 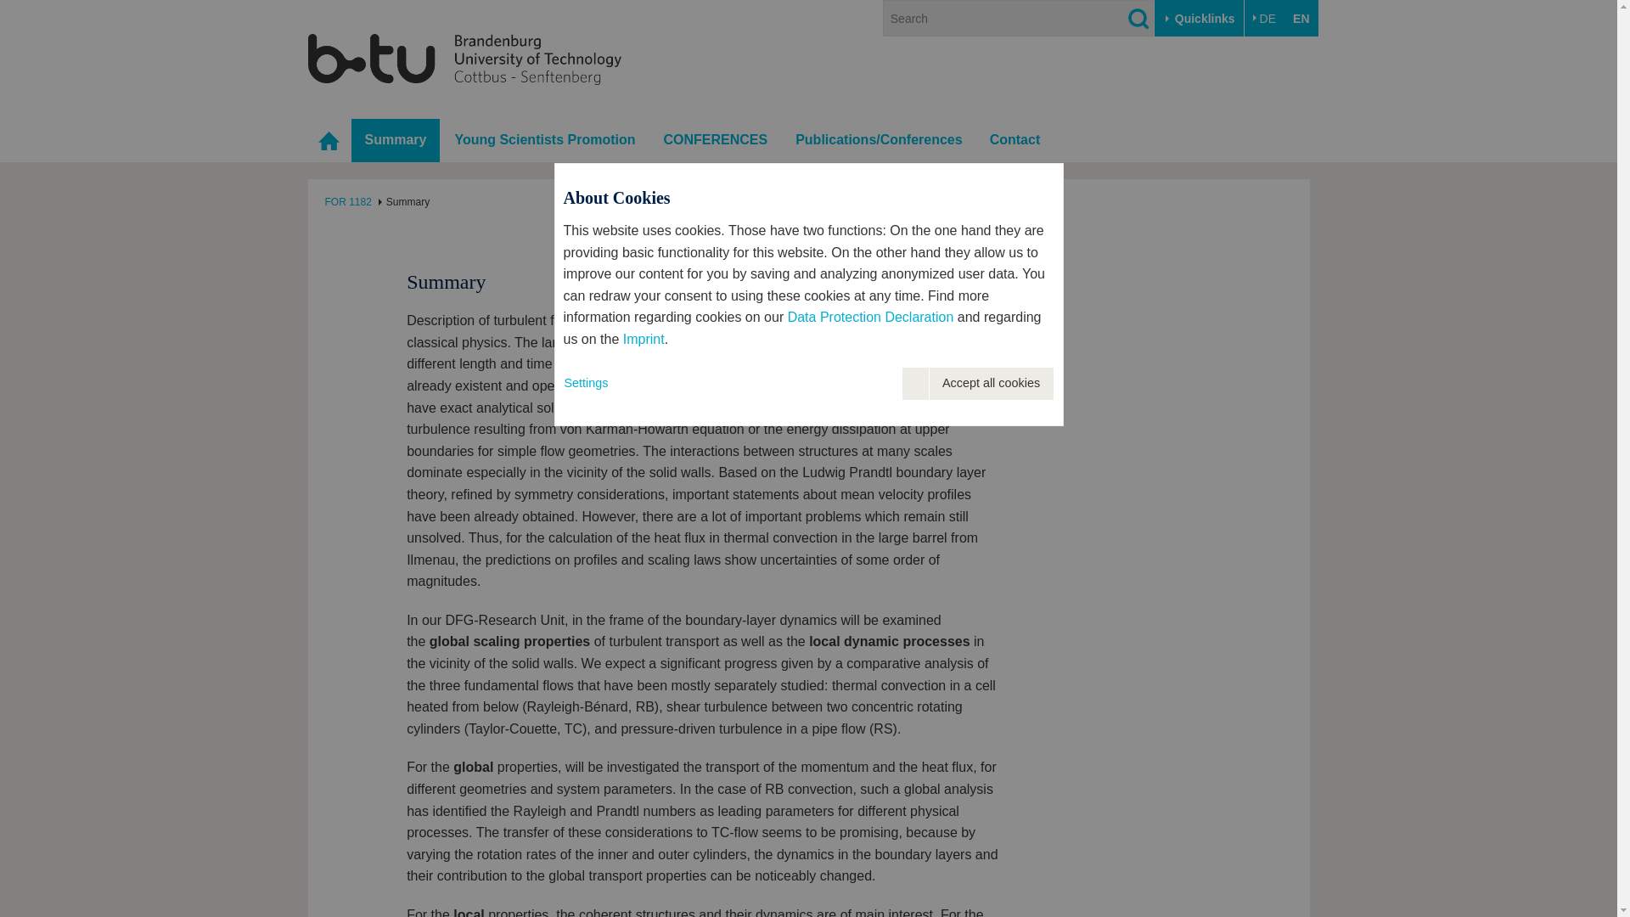 What do you see at coordinates (348, 202) in the screenshot?
I see `FOR 1182` at bounding box center [348, 202].